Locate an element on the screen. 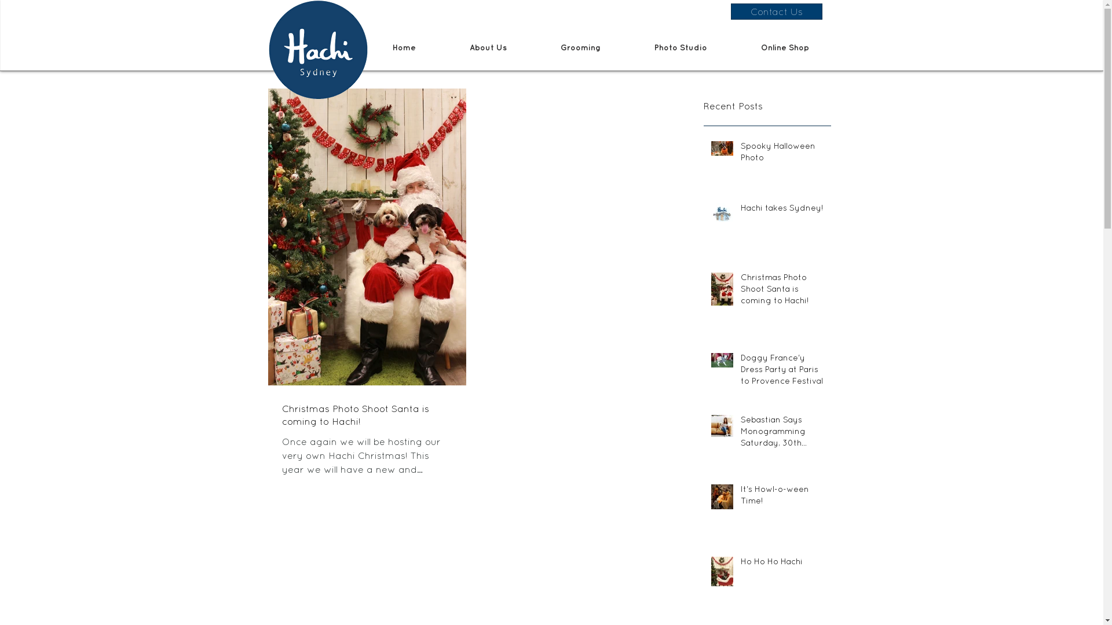 This screenshot has height=625, width=1112. Contact Us is located at coordinates (777, 12).